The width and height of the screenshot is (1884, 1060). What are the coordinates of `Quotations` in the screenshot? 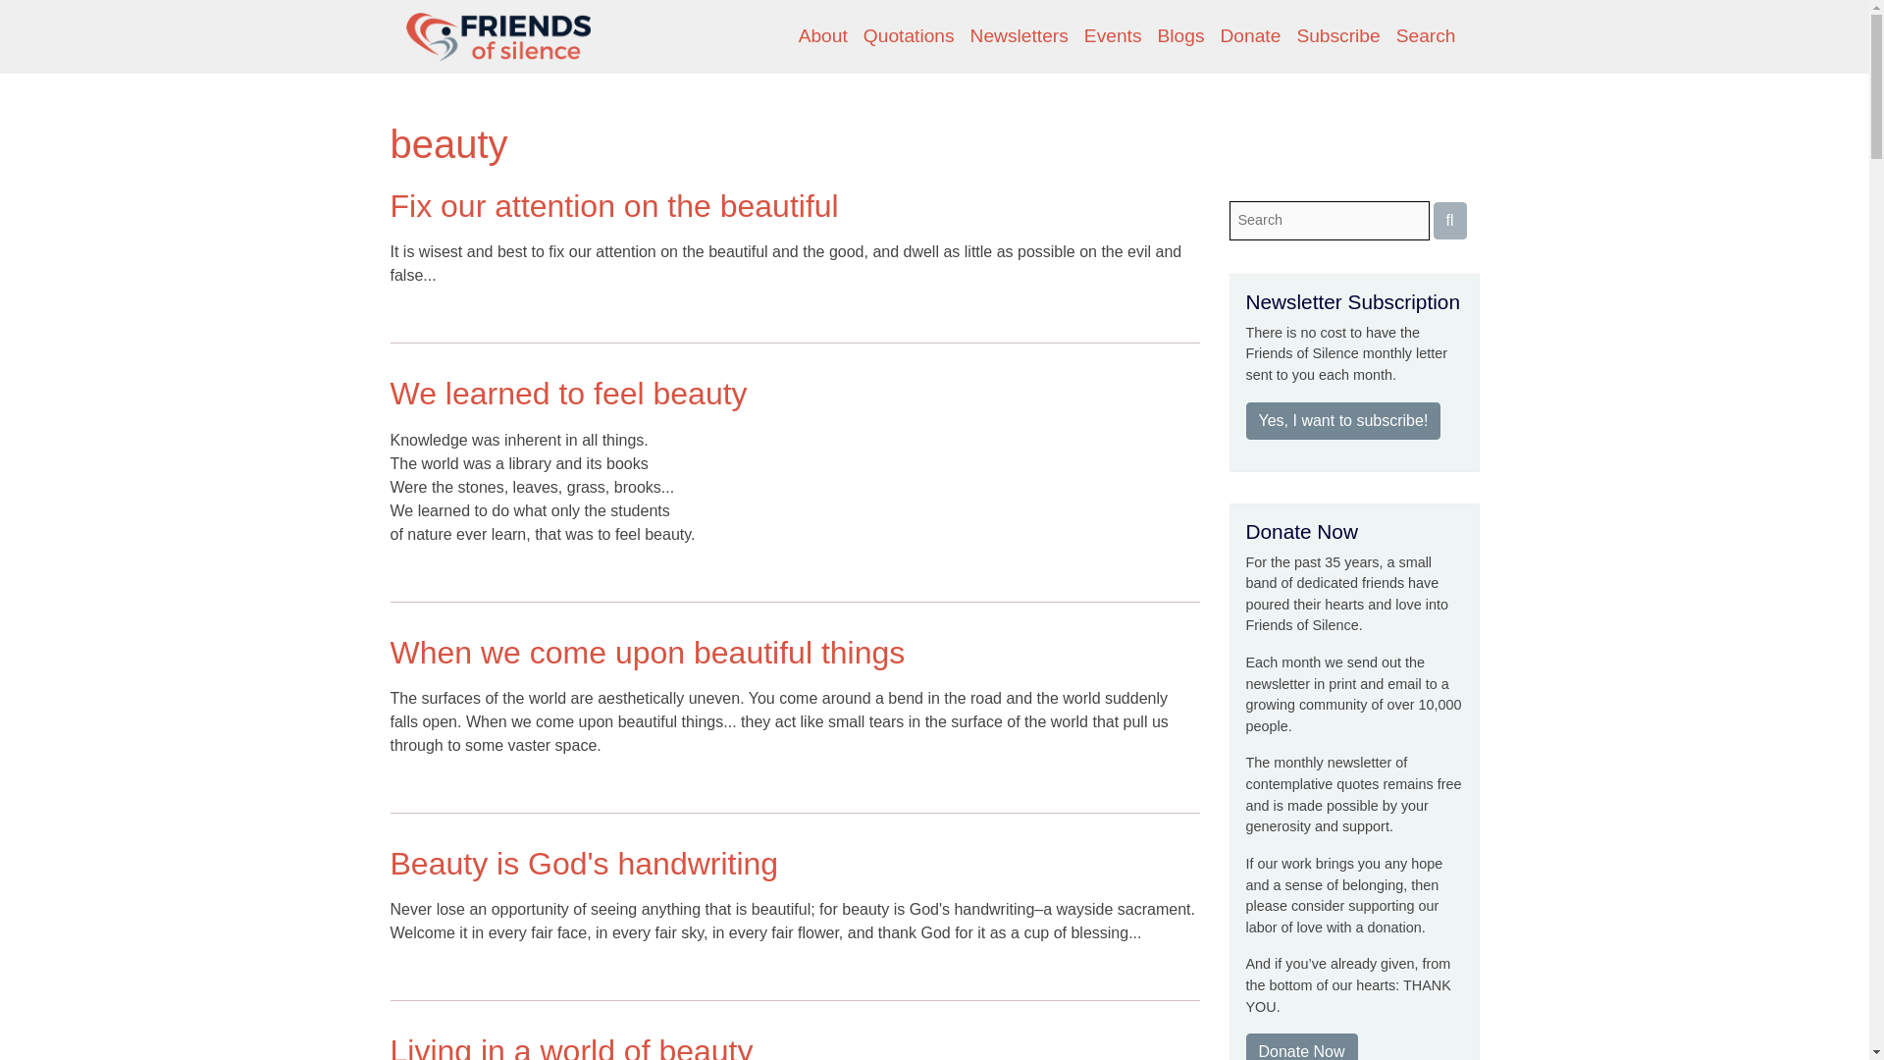 It's located at (909, 37).